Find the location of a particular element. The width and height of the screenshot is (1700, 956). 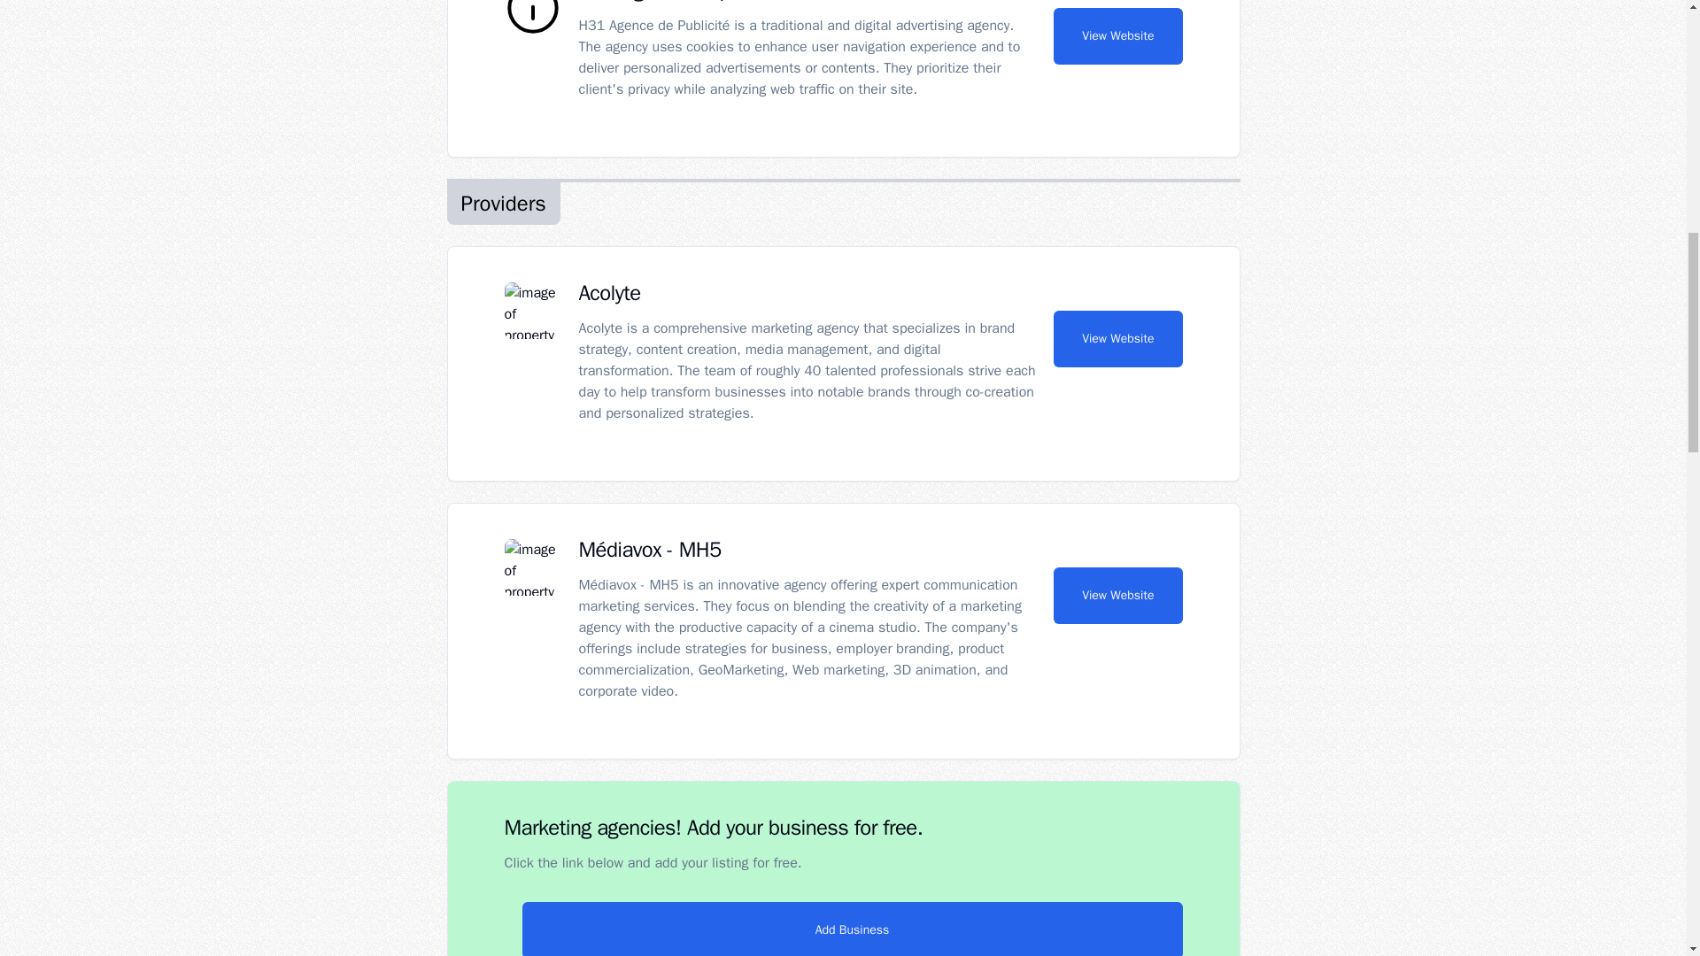

Add Business is located at coordinates (852, 929).